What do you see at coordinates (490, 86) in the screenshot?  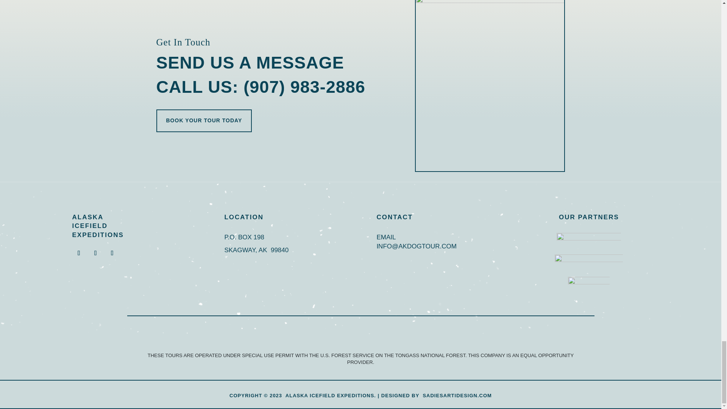 I see `AIE Website 8 copy` at bounding box center [490, 86].